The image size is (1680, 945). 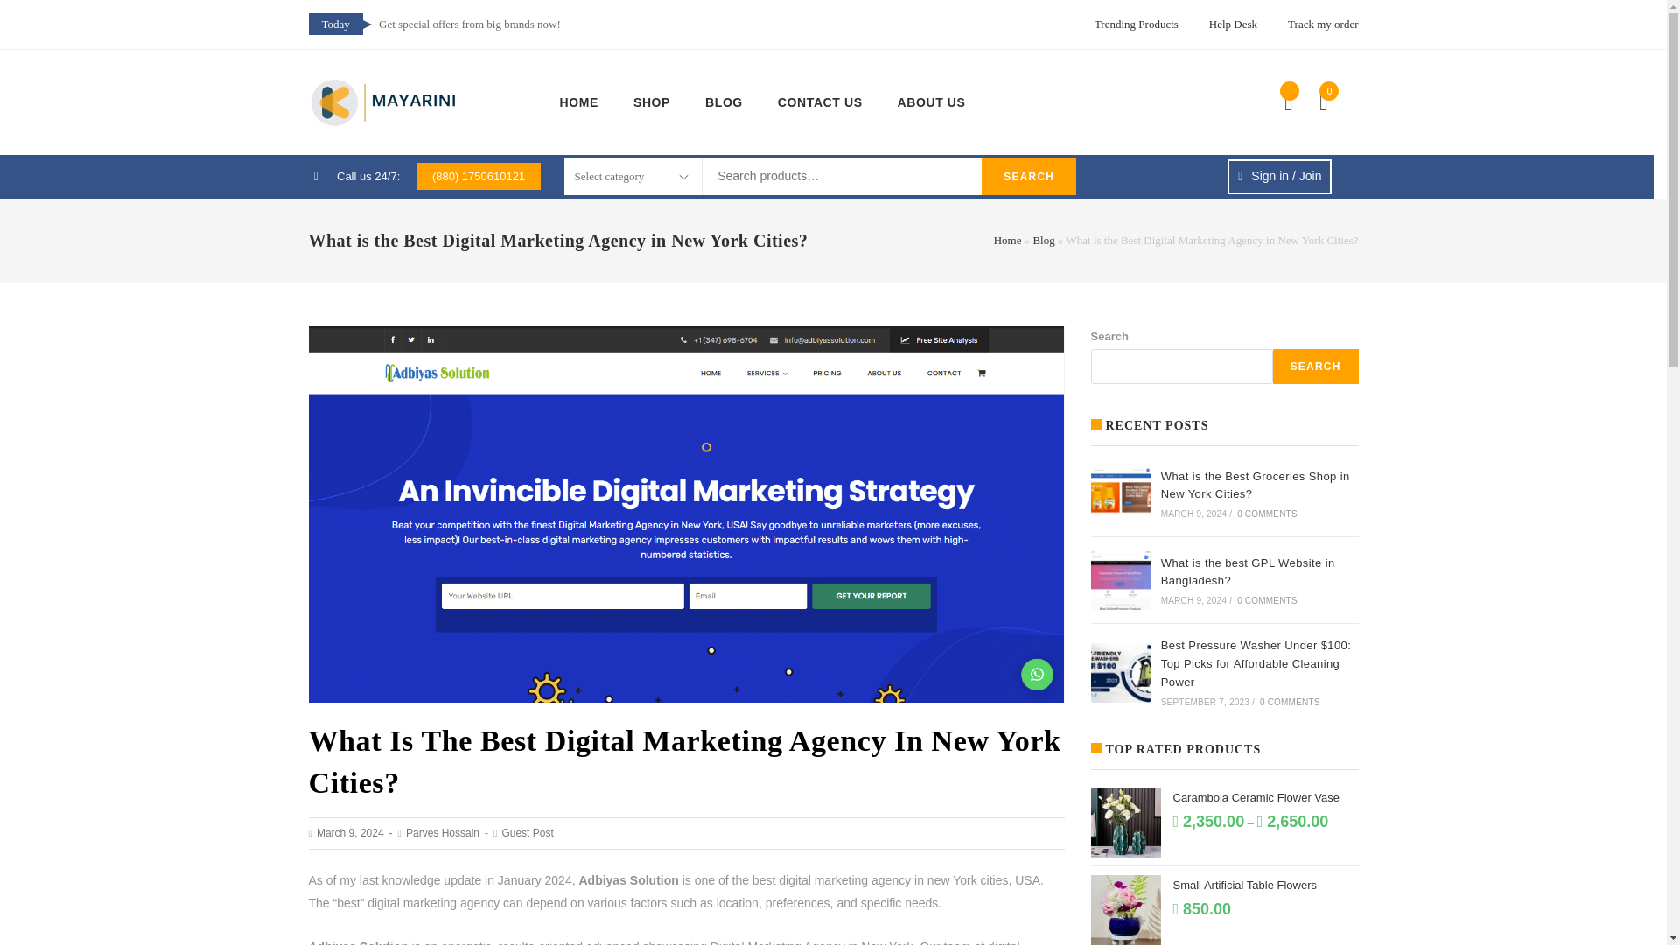 I want to click on What is the best GPL Website in Bangladesh?, so click(x=1248, y=572).